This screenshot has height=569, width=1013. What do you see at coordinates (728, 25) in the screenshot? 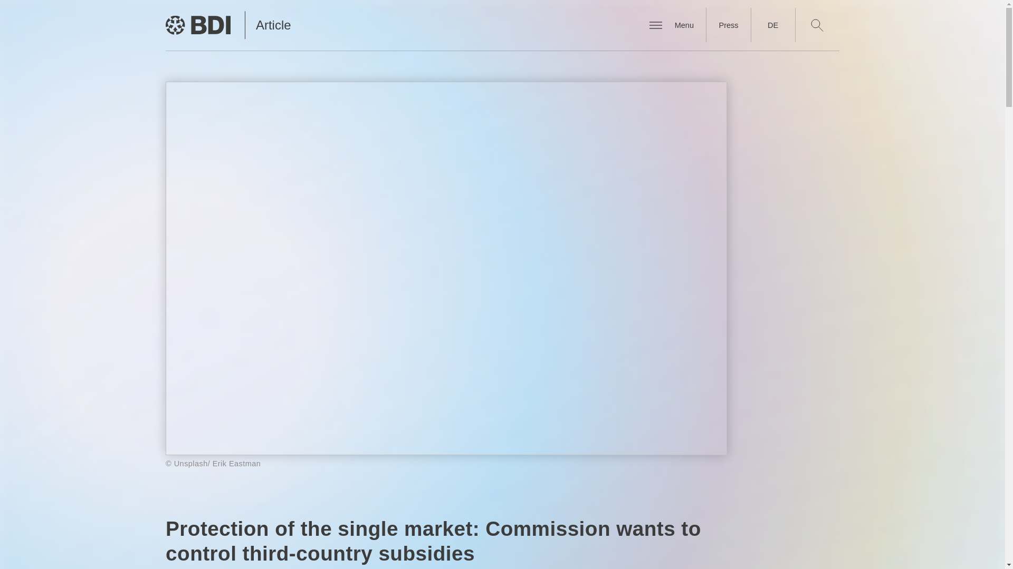
I see `Press` at bounding box center [728, 25].